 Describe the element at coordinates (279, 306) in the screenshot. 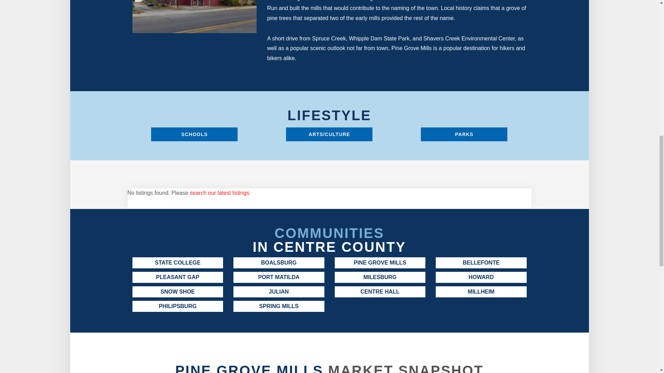

I see `SPRING MILLS` at that location.